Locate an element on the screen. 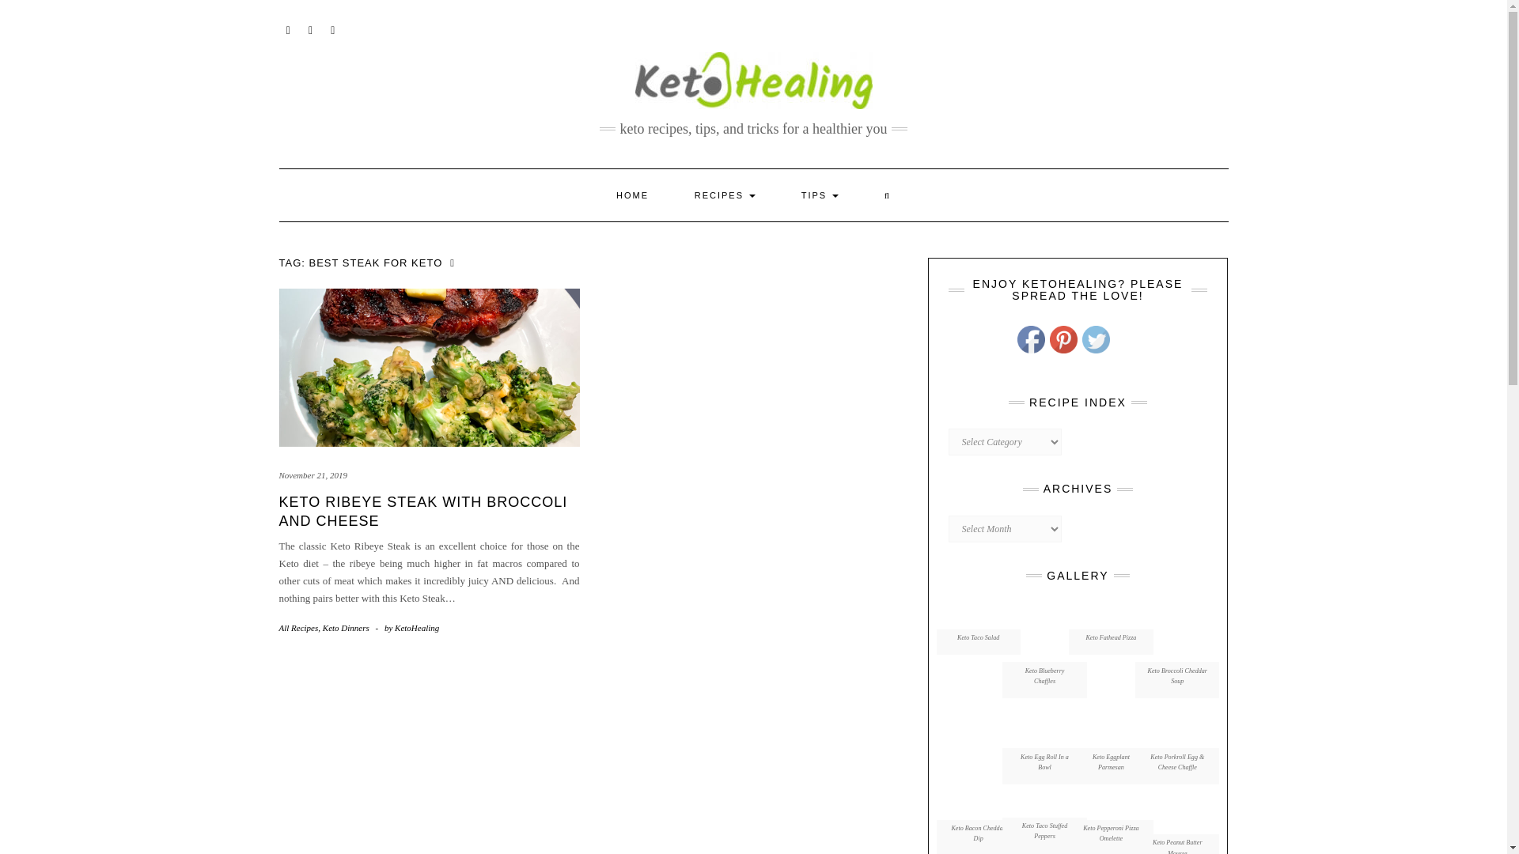 This screenshot has height=854, width=1519. November 21, 2019 is located at coordinates (312, 474).